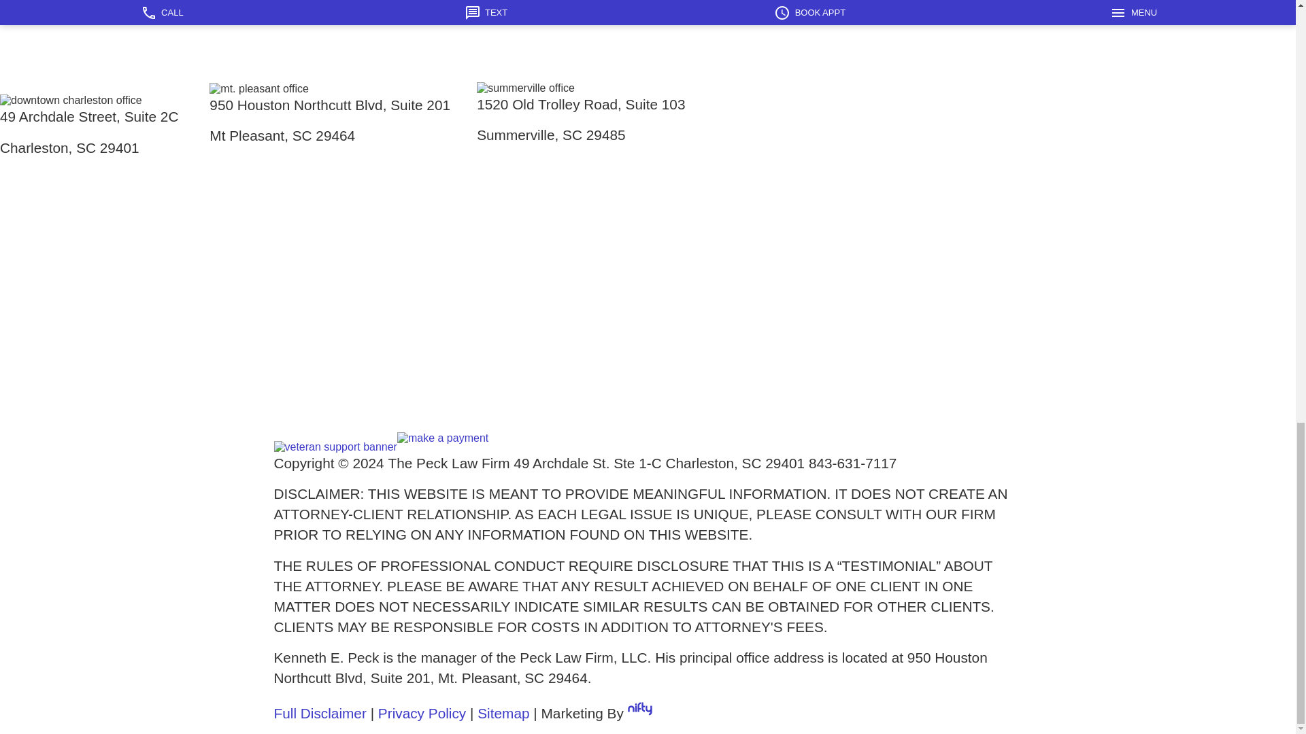 The image size is (1306, 734). I want to click on Privacy Policy, so click(422, 712).